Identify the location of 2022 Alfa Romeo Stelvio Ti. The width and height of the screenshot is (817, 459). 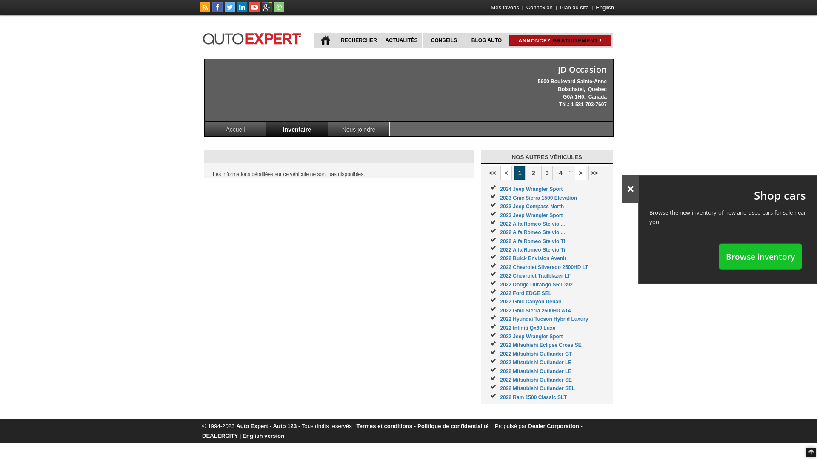
(533, 250).